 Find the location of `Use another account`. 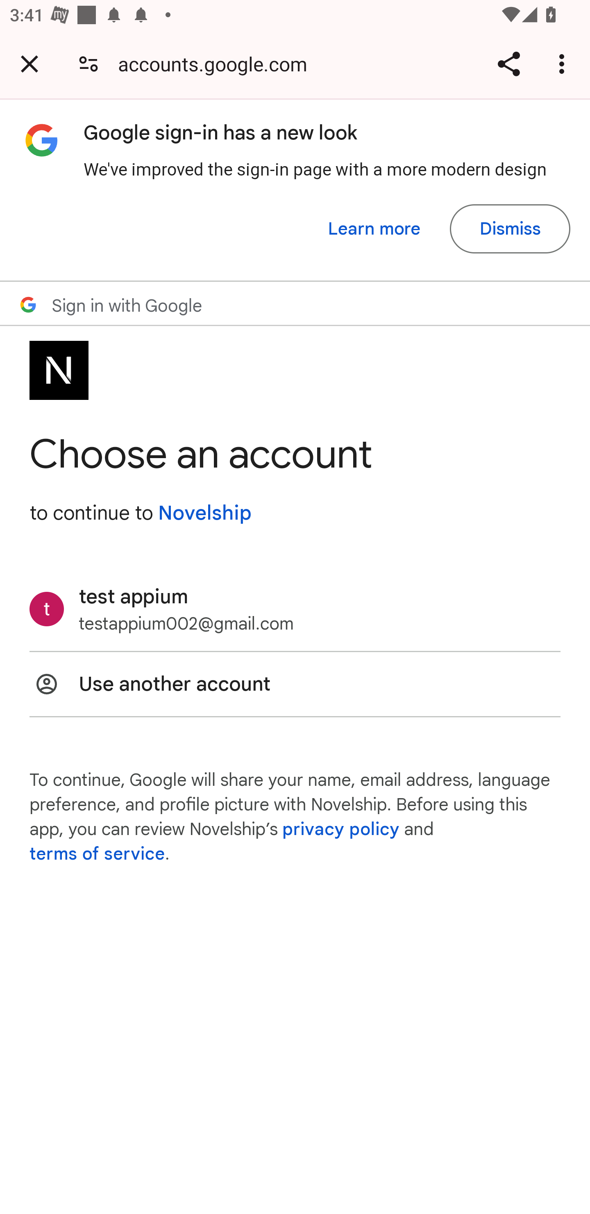

Use another account is located at coordinates (295, 684).